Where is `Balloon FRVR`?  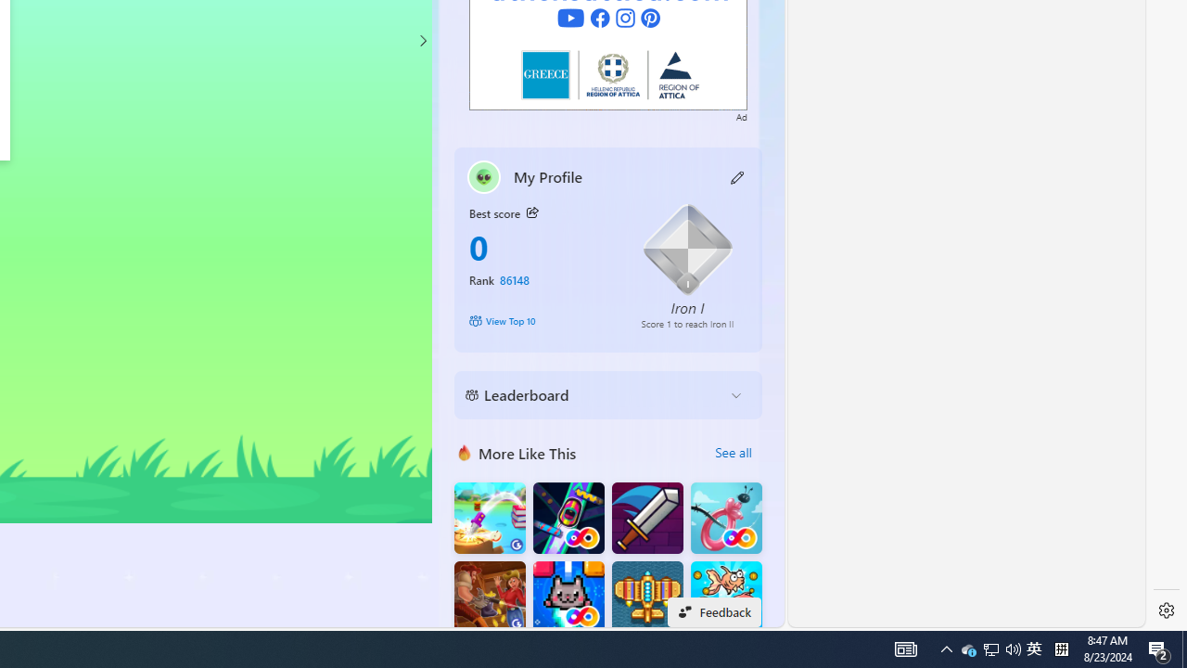 Balloon FRVR is located at coordinates (726, 518).